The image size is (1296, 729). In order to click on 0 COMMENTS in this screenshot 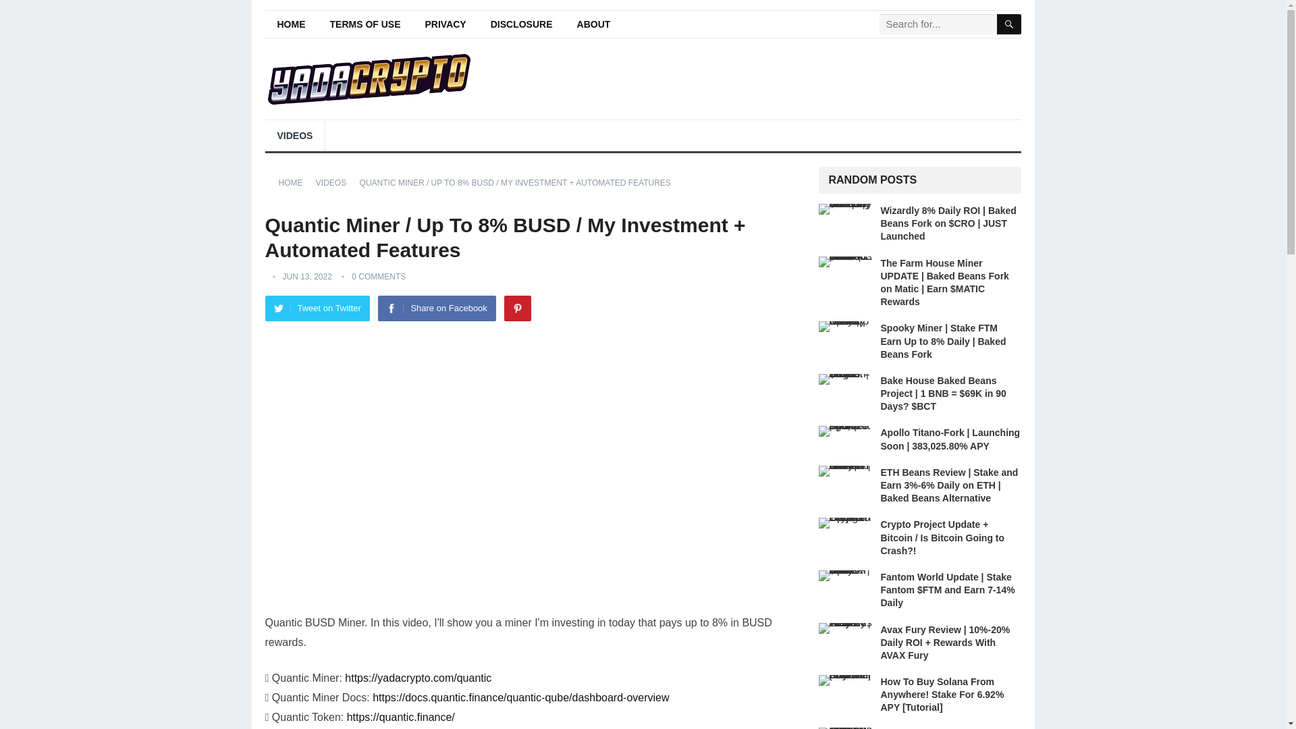, I will do `click(378, 276)`.